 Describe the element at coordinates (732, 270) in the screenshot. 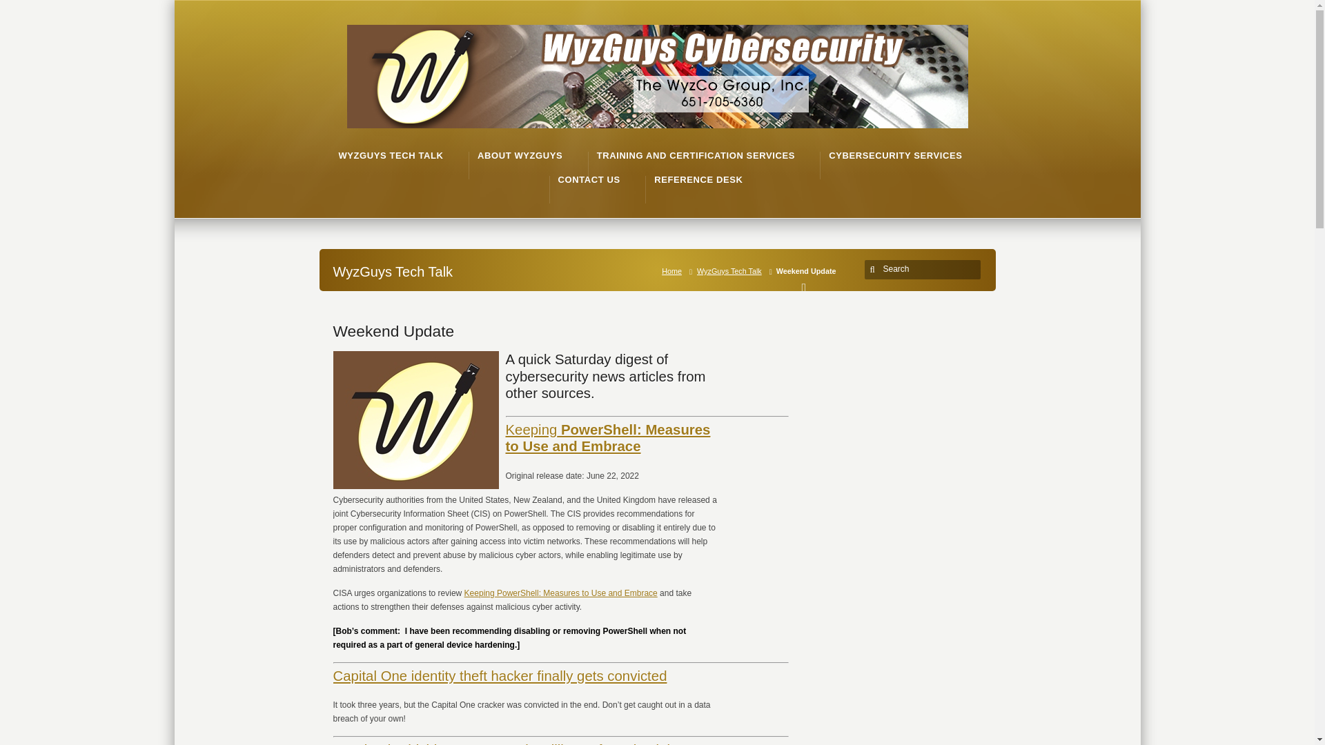

I see `WyzGuys Tech Talk` at that location.